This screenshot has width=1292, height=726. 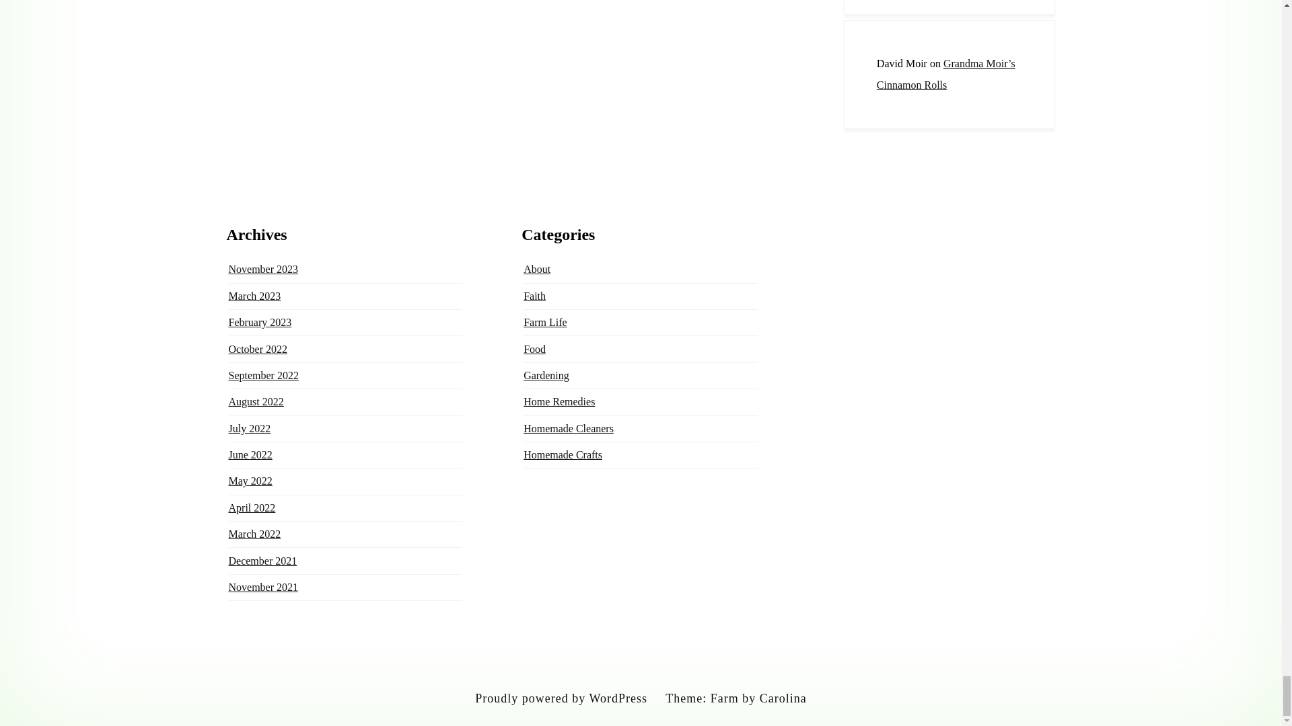 I want to click on February 2023, so click(x=260, y=322).